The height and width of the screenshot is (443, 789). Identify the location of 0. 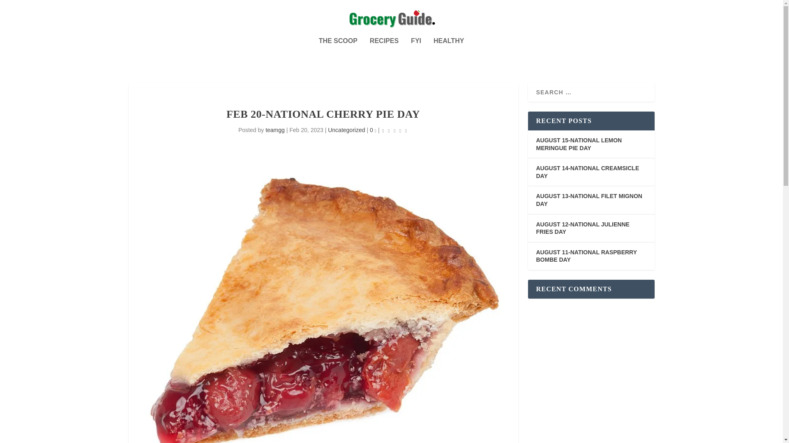
(373, 130).